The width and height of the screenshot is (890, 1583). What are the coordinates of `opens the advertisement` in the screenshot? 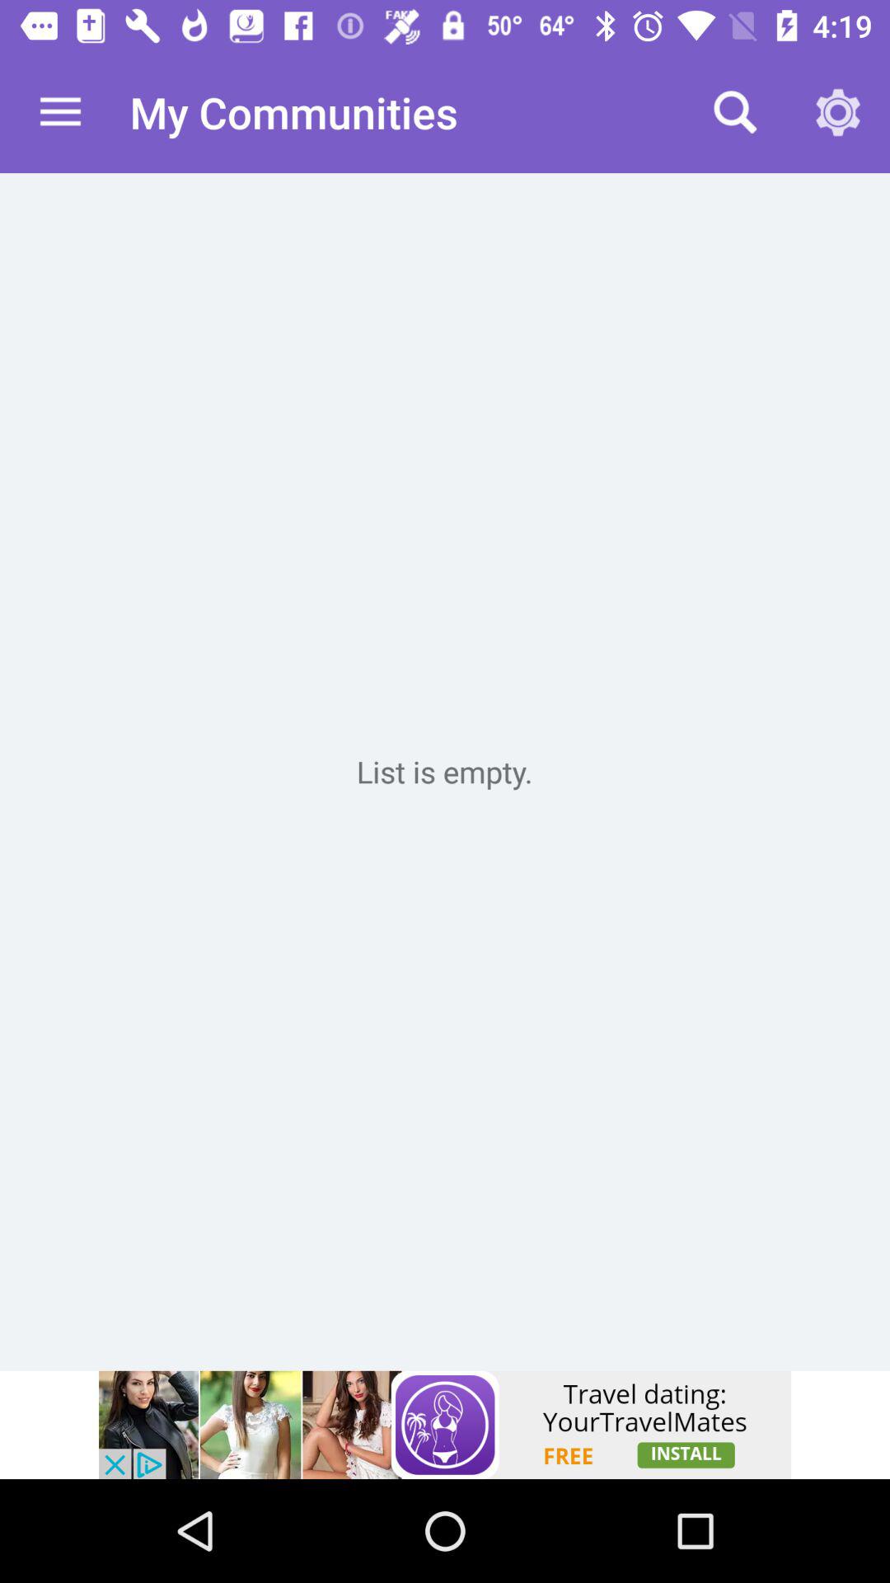 It's located at (445, 1425).